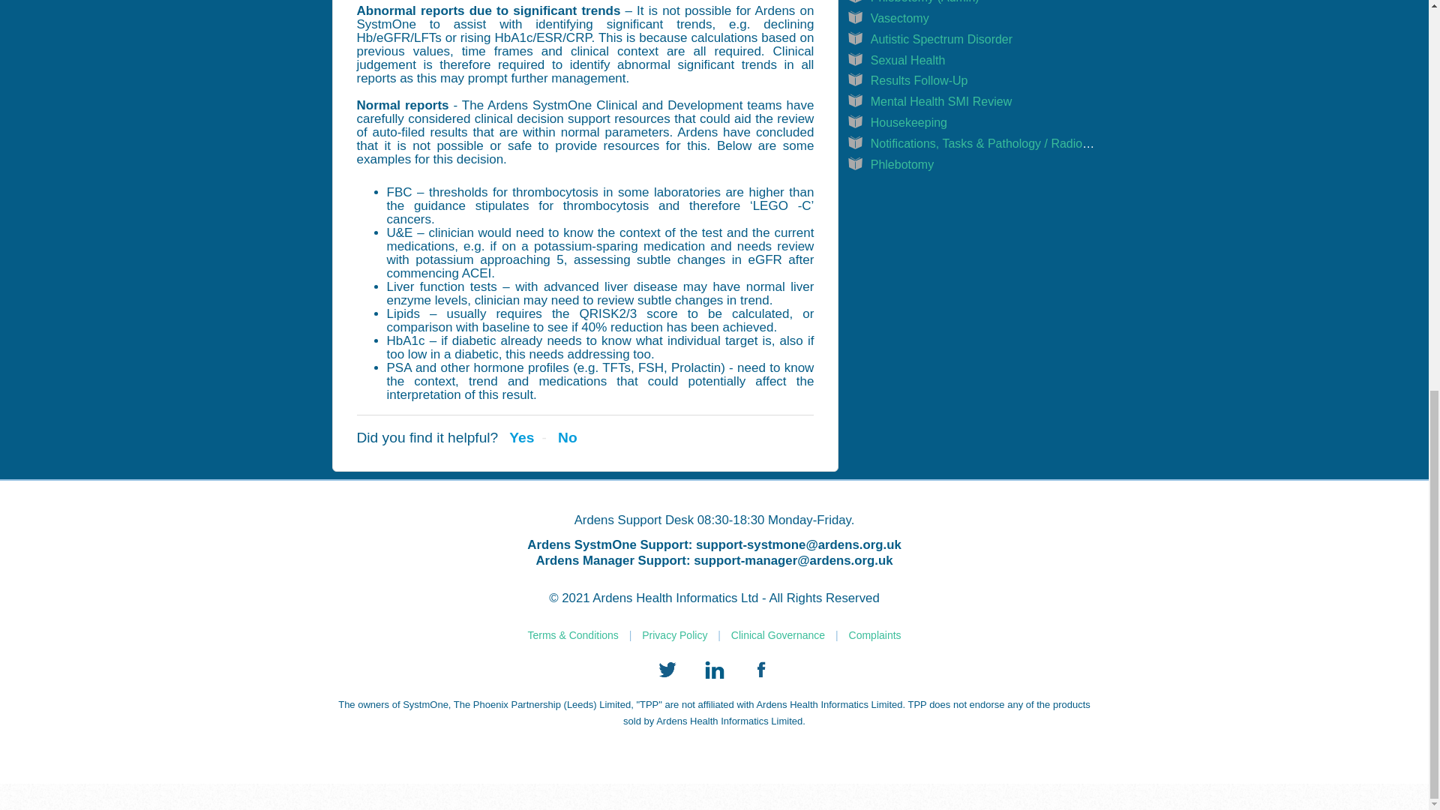 This screenshot has width=1440, height=810. What do you see at coordinates (900, 18) in the screenshot?
I see `Vasectomy` at bounding box center [900, 18].